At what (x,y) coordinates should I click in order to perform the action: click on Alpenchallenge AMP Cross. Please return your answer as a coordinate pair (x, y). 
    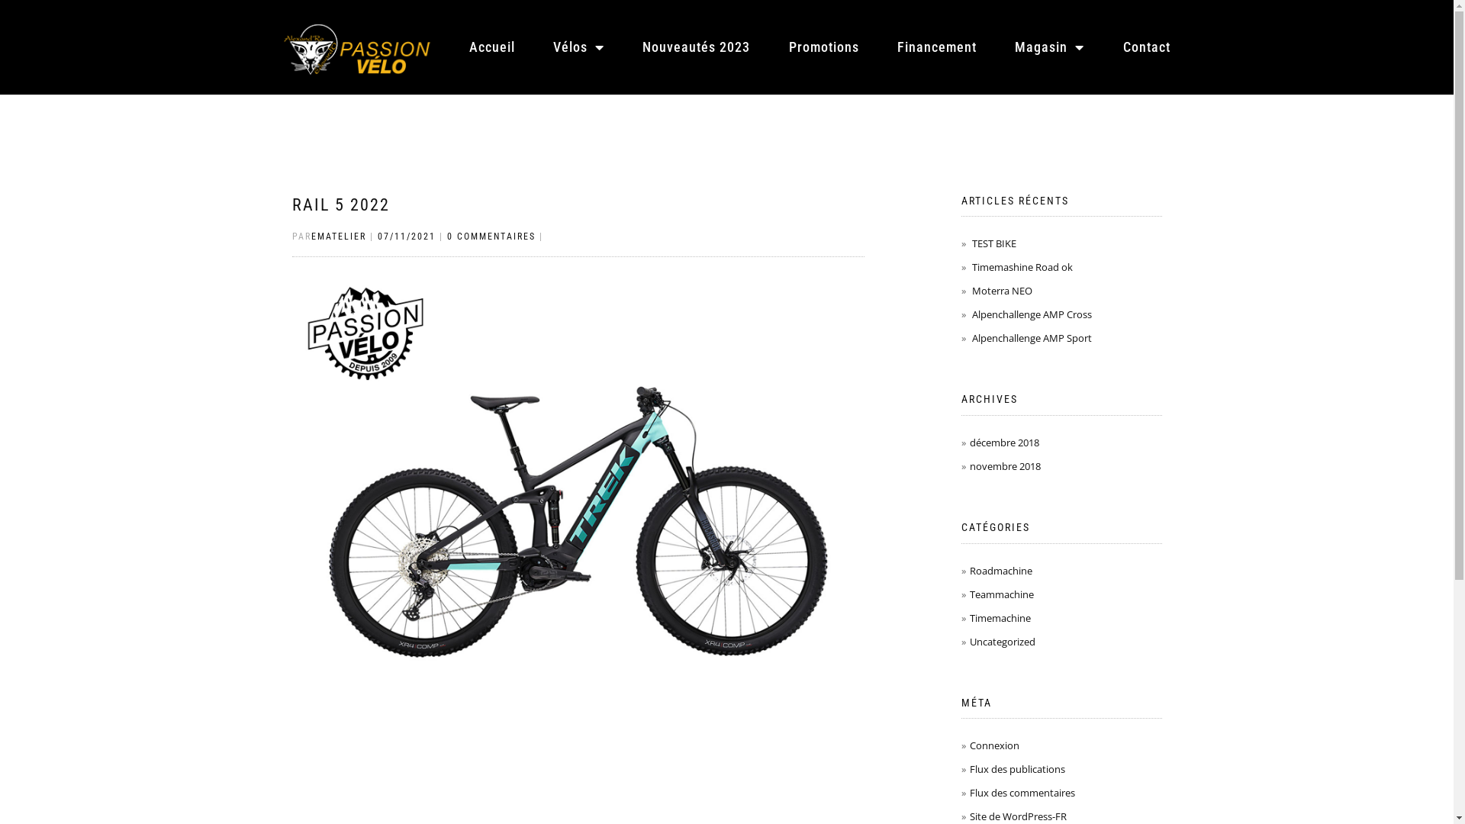
    Looking at the image, I should click on (1032, 314).